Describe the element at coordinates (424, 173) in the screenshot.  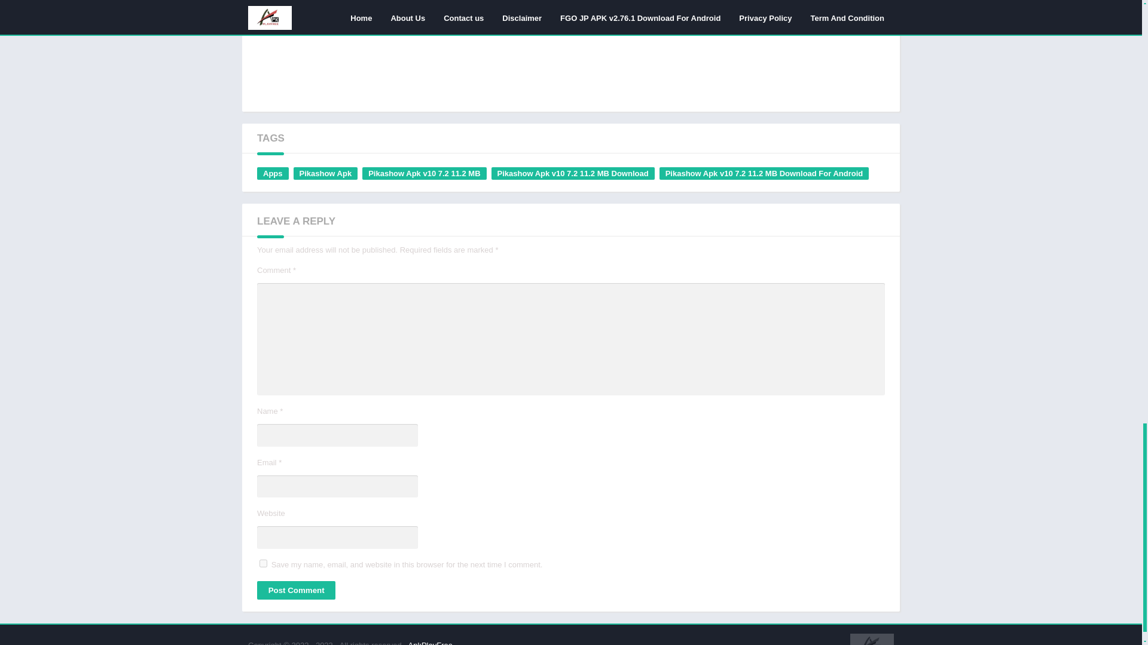
I see `Pikashow Apk v10 7.2 11.2 MB` at that location.